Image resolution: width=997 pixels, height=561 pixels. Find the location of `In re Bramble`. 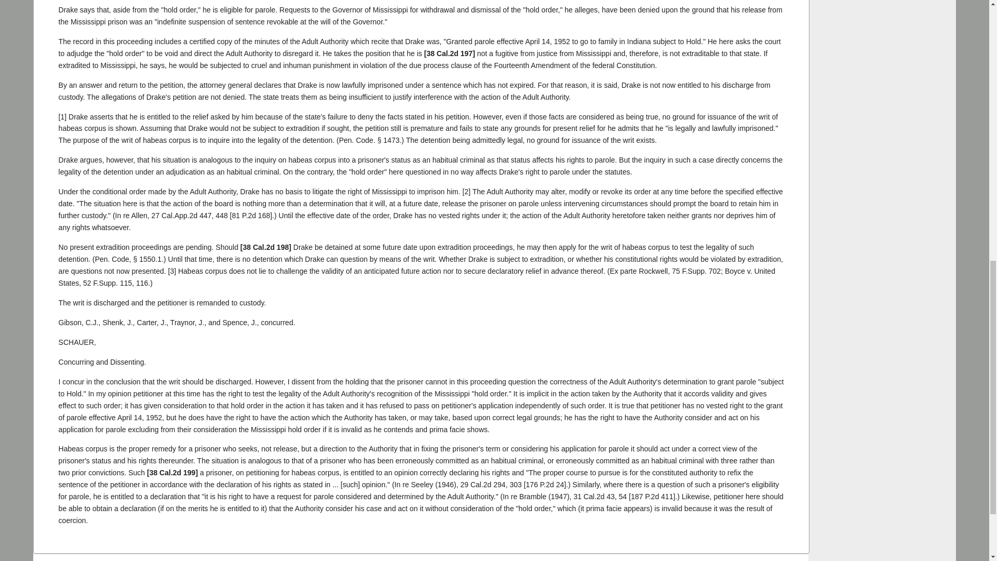

In re Bramble is located at coordinates (594, 497).